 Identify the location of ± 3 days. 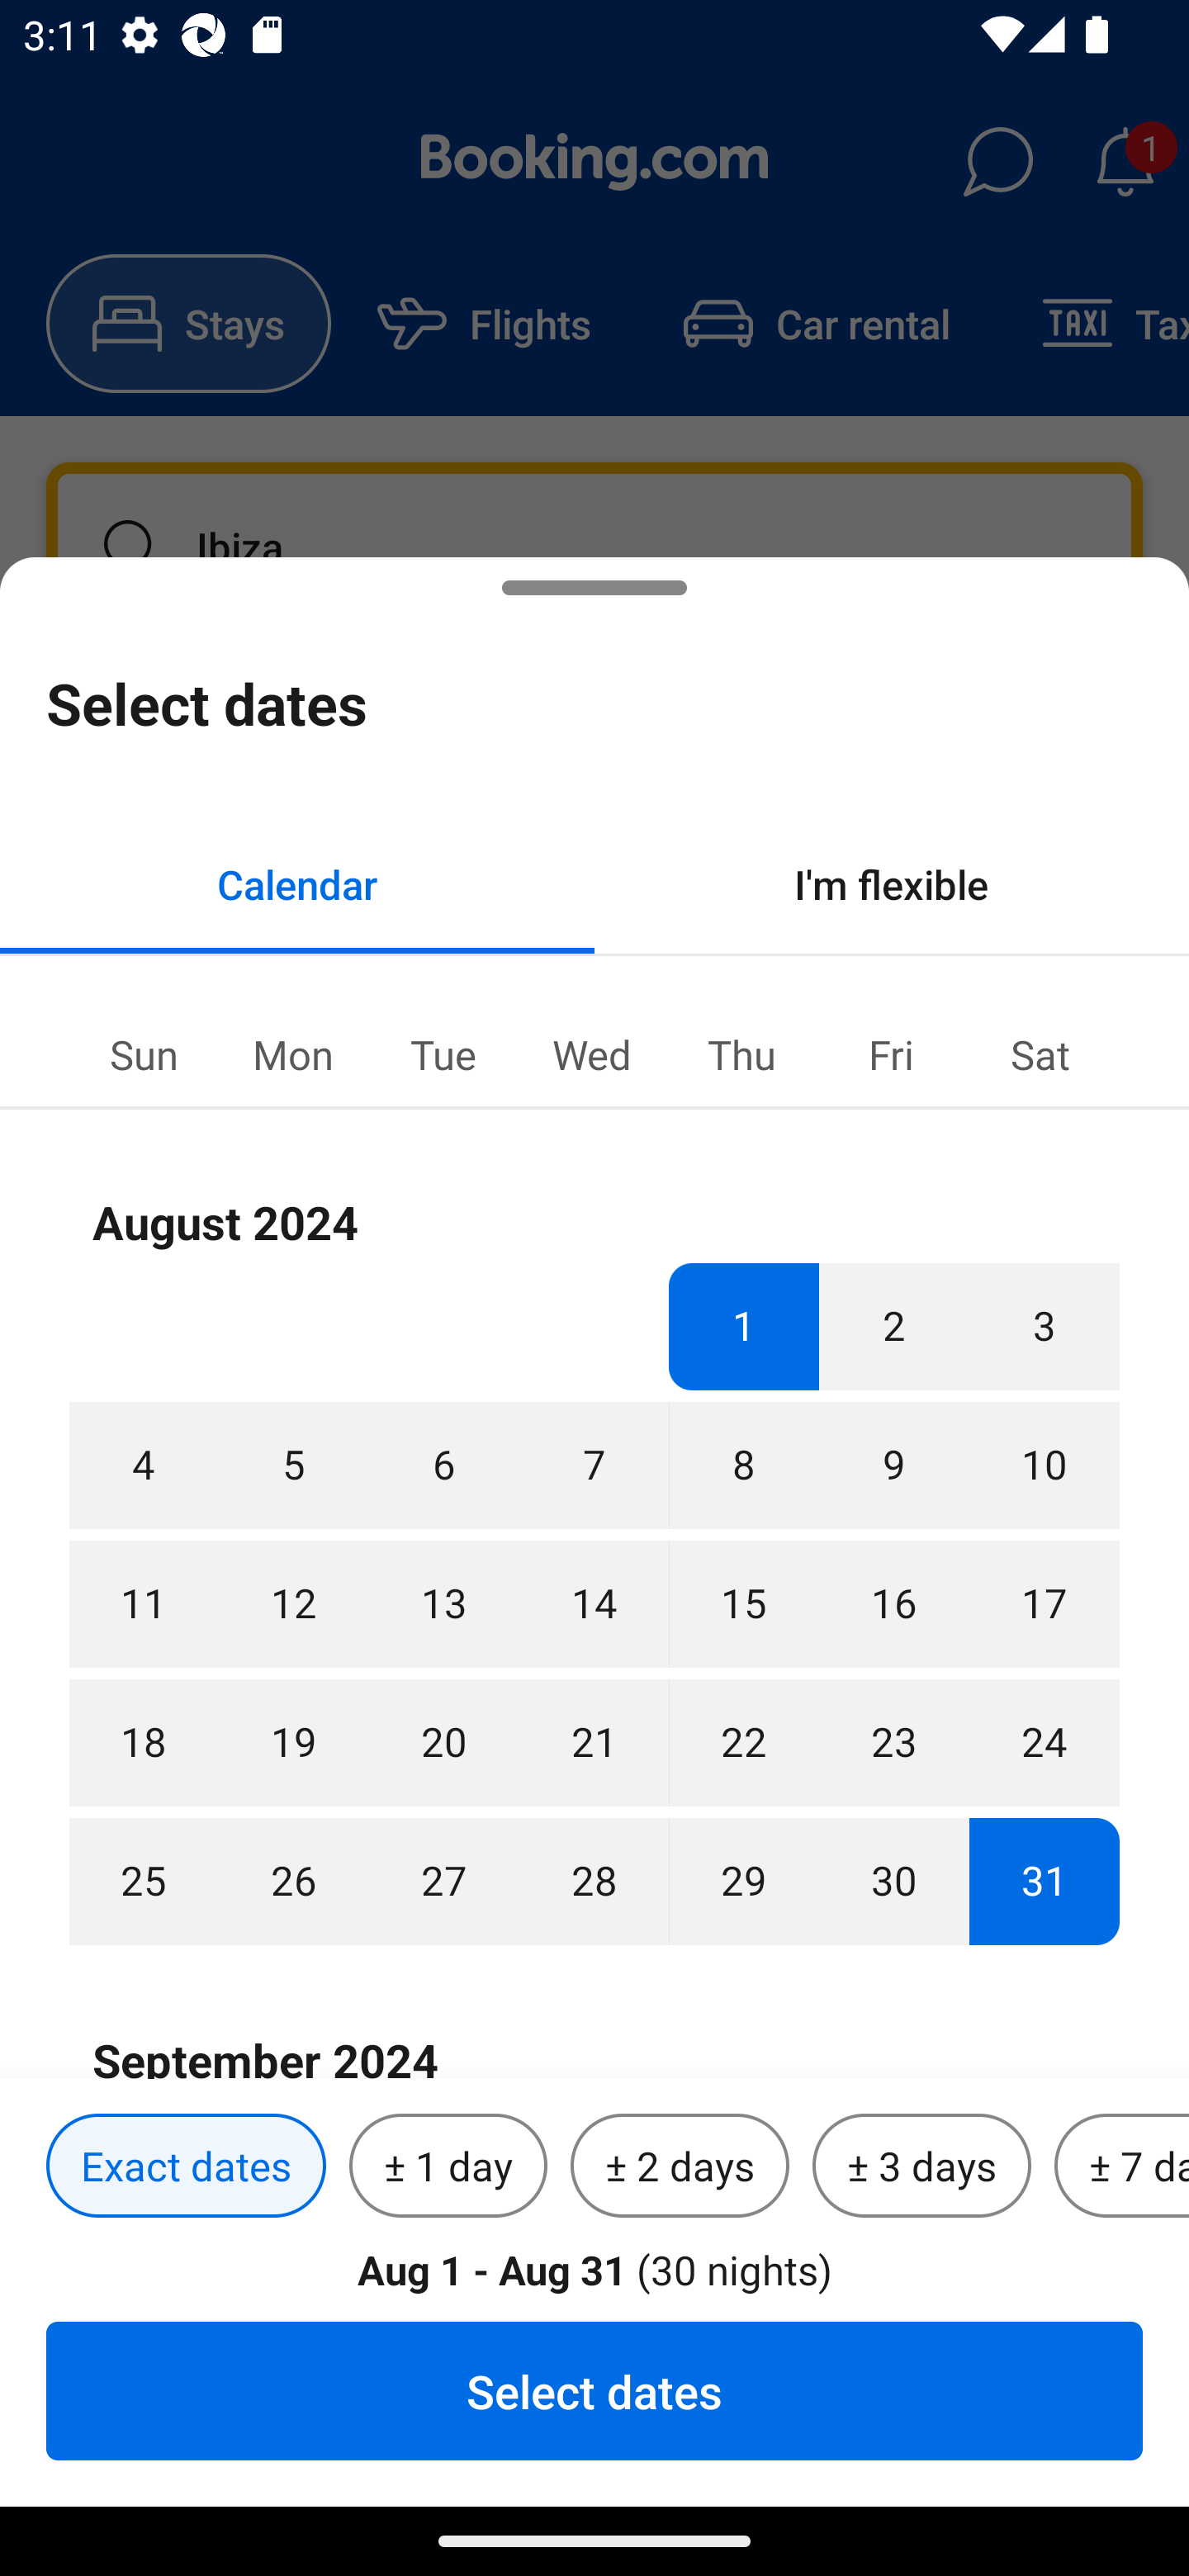
(921, 2166).